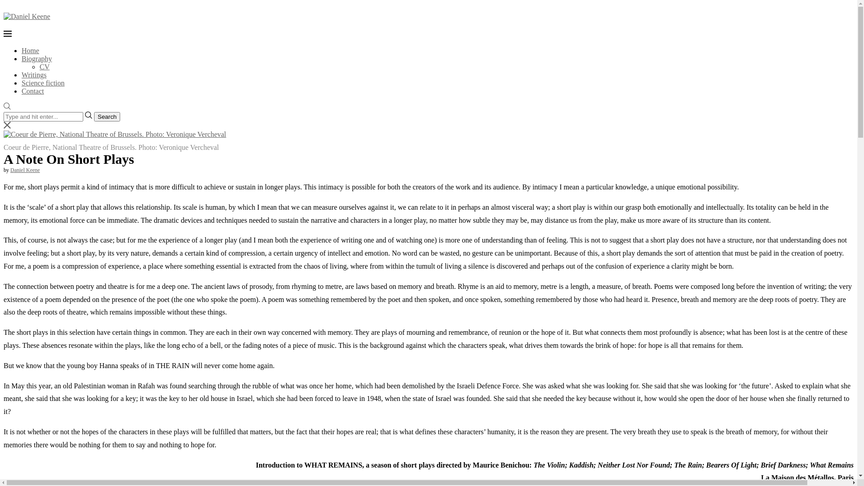 This screenshot has height=486, width=864. What do you see at coordinates (43, 83) in the screenshot?
I see `Science fiction` at bounding box center [43, 83].